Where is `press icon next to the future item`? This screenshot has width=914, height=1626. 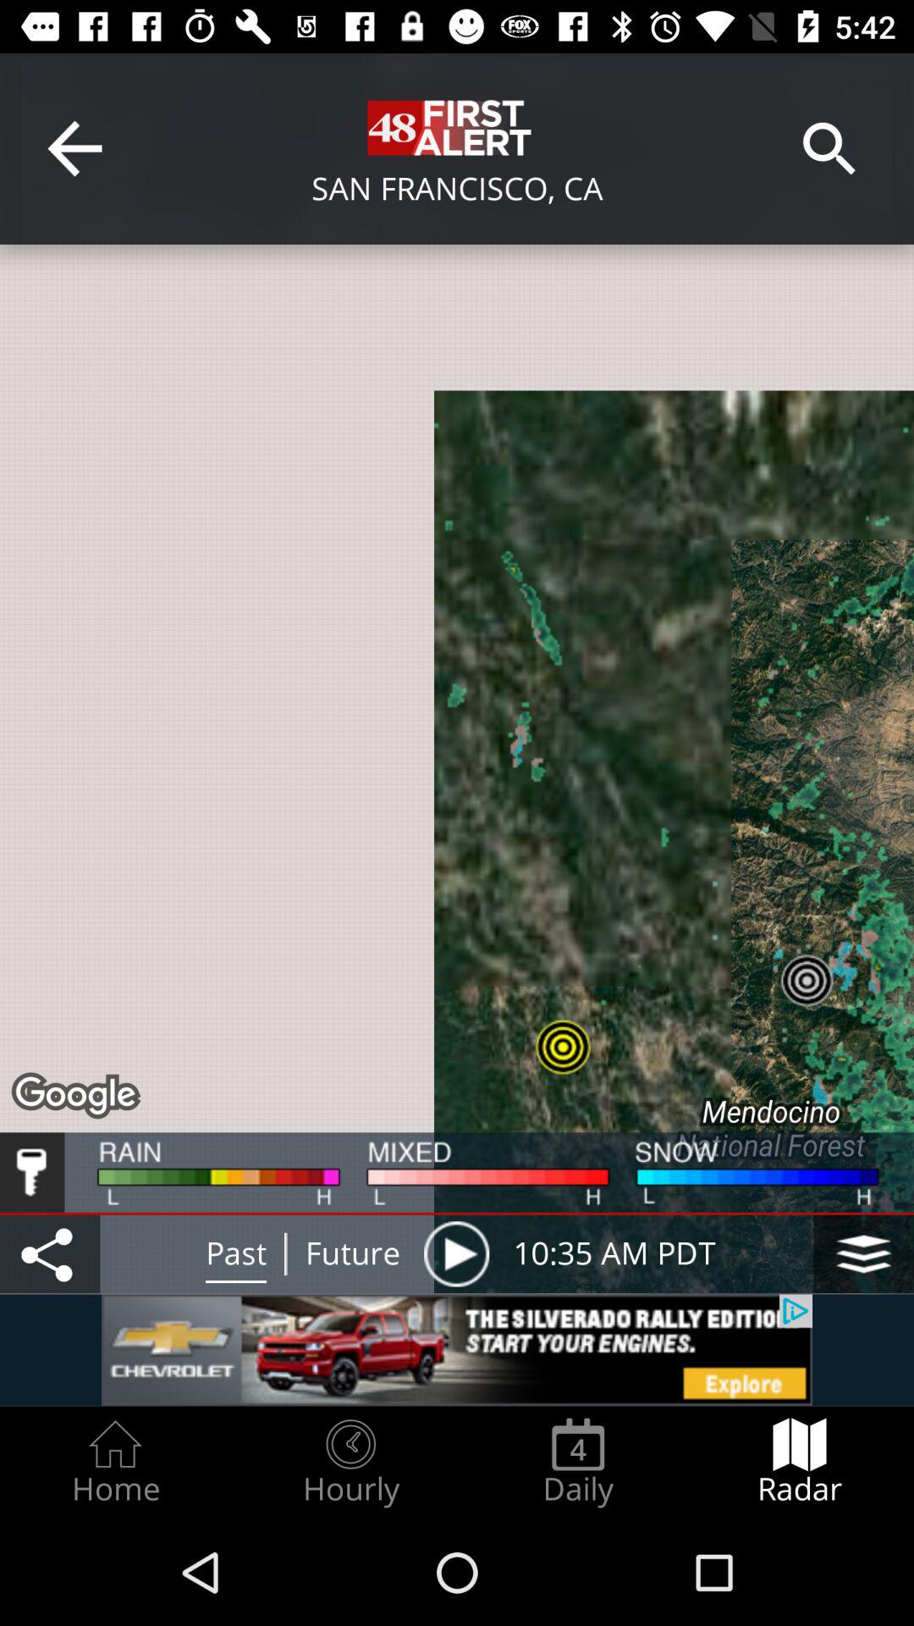 press icon next to the future item is located at coordinates (456, 1253).